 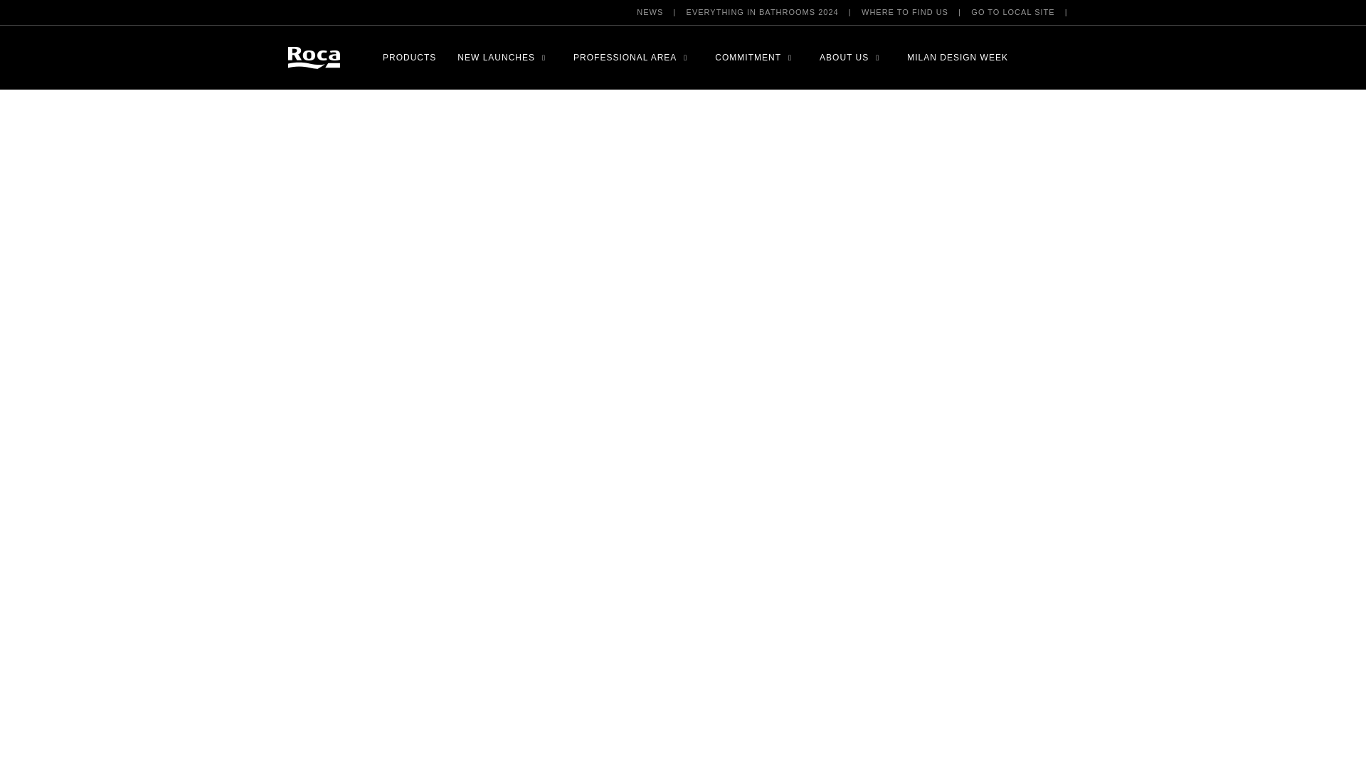 I want to click on NEWS, so click(x=649, y=12).